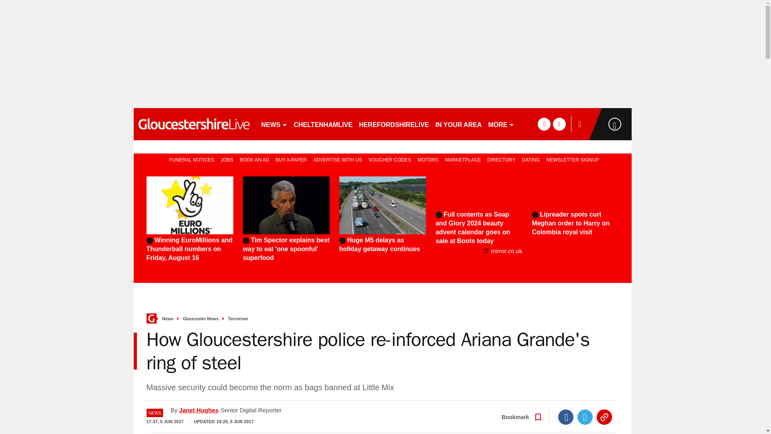 This screenshot has height=434, width=771. Describe the element at coordinates (323, 124) in the screenshot. I see `CHELTENHAMLIVE` at that location.